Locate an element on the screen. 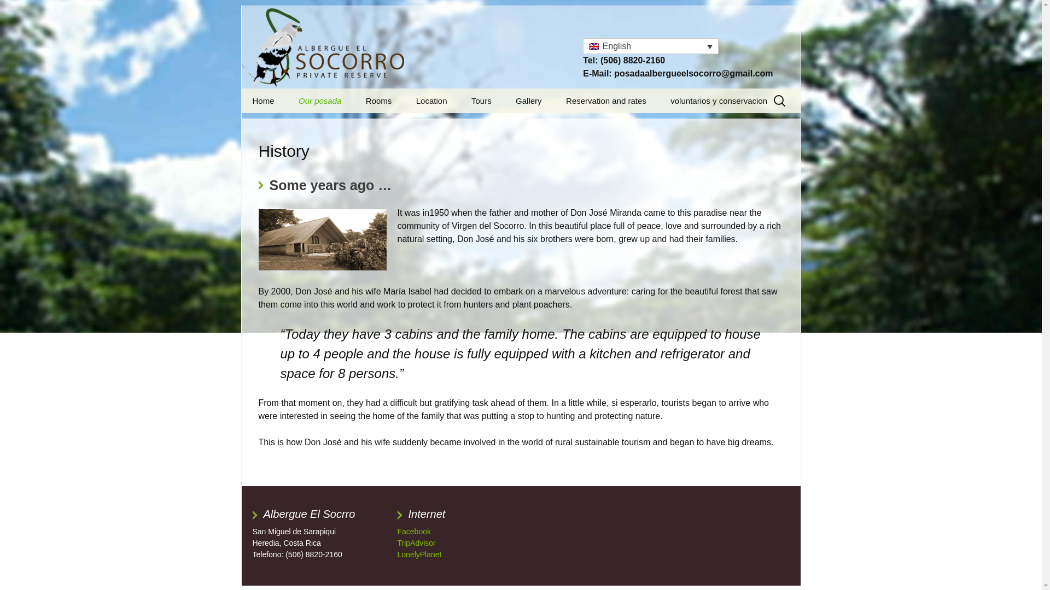 The width and height of the screenshot is (1050, 590). Home is located at coordinates (264, 101).